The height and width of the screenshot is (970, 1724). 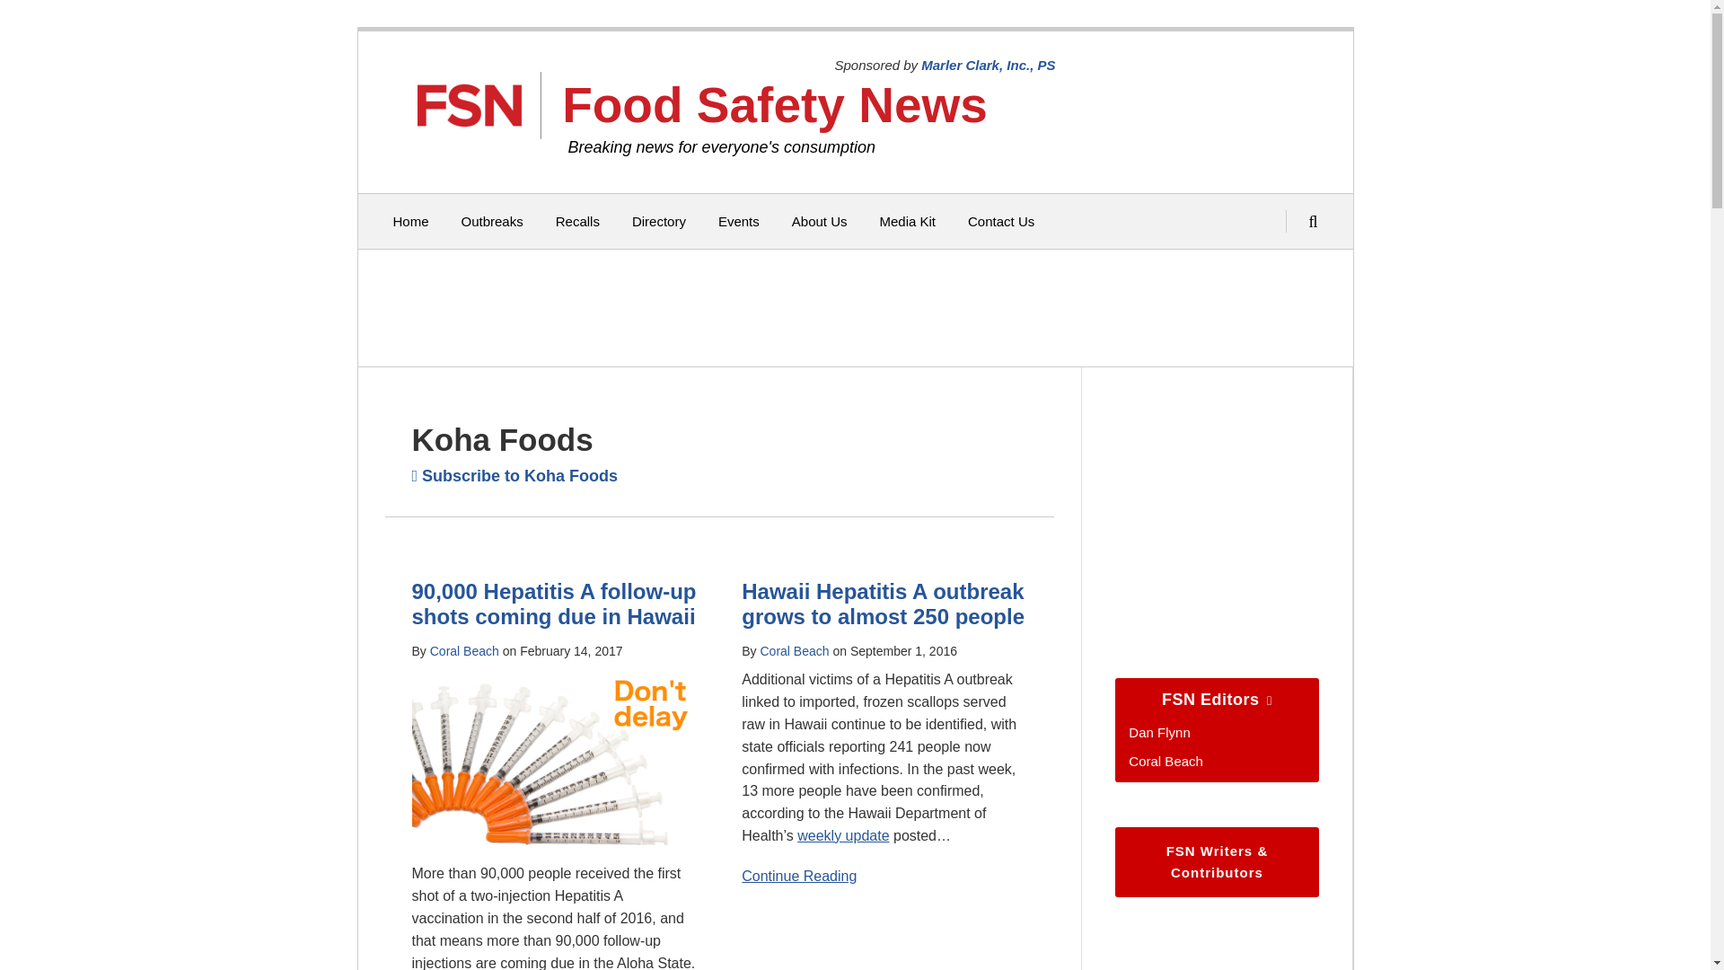 What do you see at coordinates (842, 835) in the screenshot?
I see `weekly update` at bounding box center [842, 835].